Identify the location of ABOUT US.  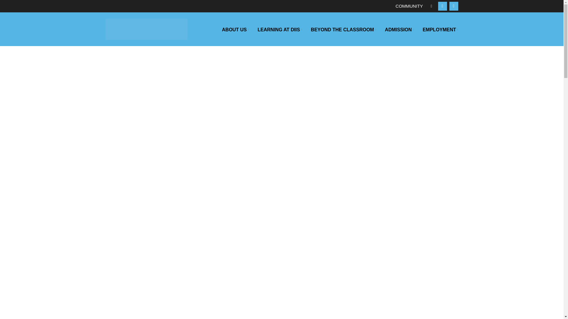
(235, 30).